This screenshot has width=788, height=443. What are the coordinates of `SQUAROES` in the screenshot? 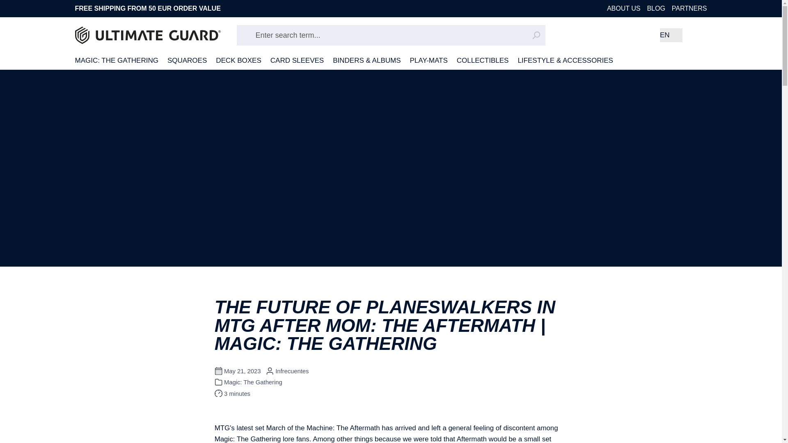 It's located at (187, 61).